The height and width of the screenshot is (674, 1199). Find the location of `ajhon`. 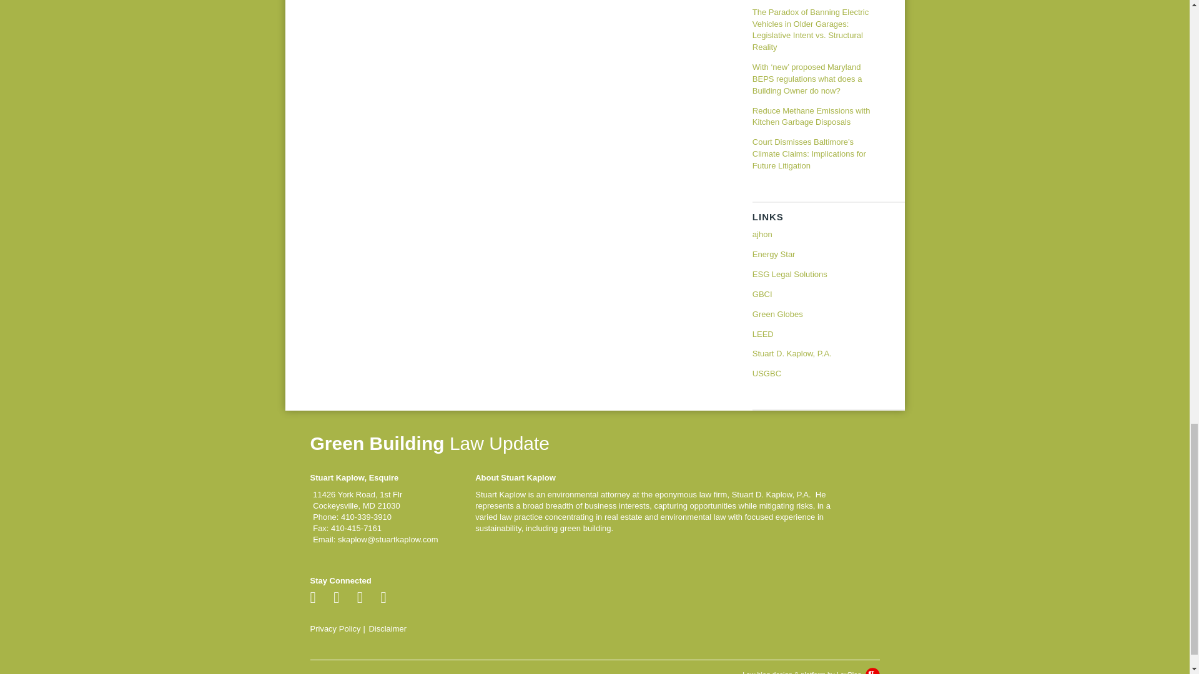

ajhon is located at coordinates (816, 237).